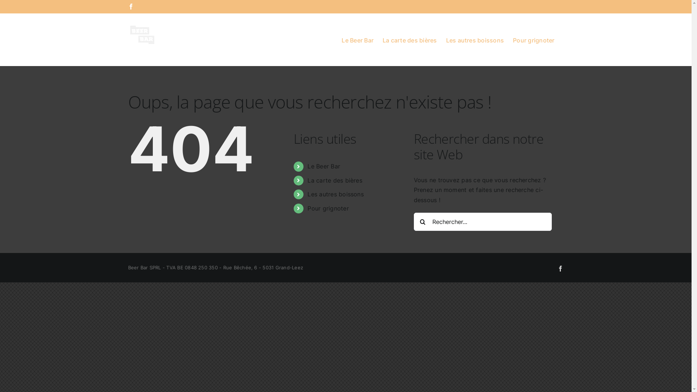 This screenshot has height=392, width=697. Describe the element at coordinates (324, 166) in the screenshot. I see `Le Beer Bar` at that location.